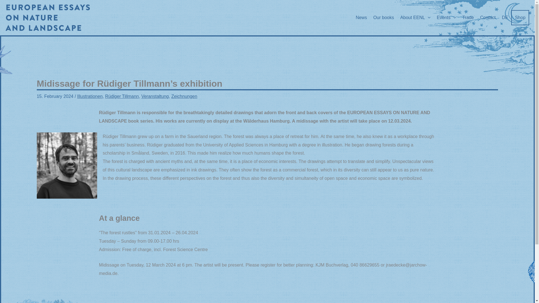 This screenshot has width=539, height=303. What do you see at coordinates (383, 17) in the screenshot?
I see `Our books` at bounding box center [383, 17].